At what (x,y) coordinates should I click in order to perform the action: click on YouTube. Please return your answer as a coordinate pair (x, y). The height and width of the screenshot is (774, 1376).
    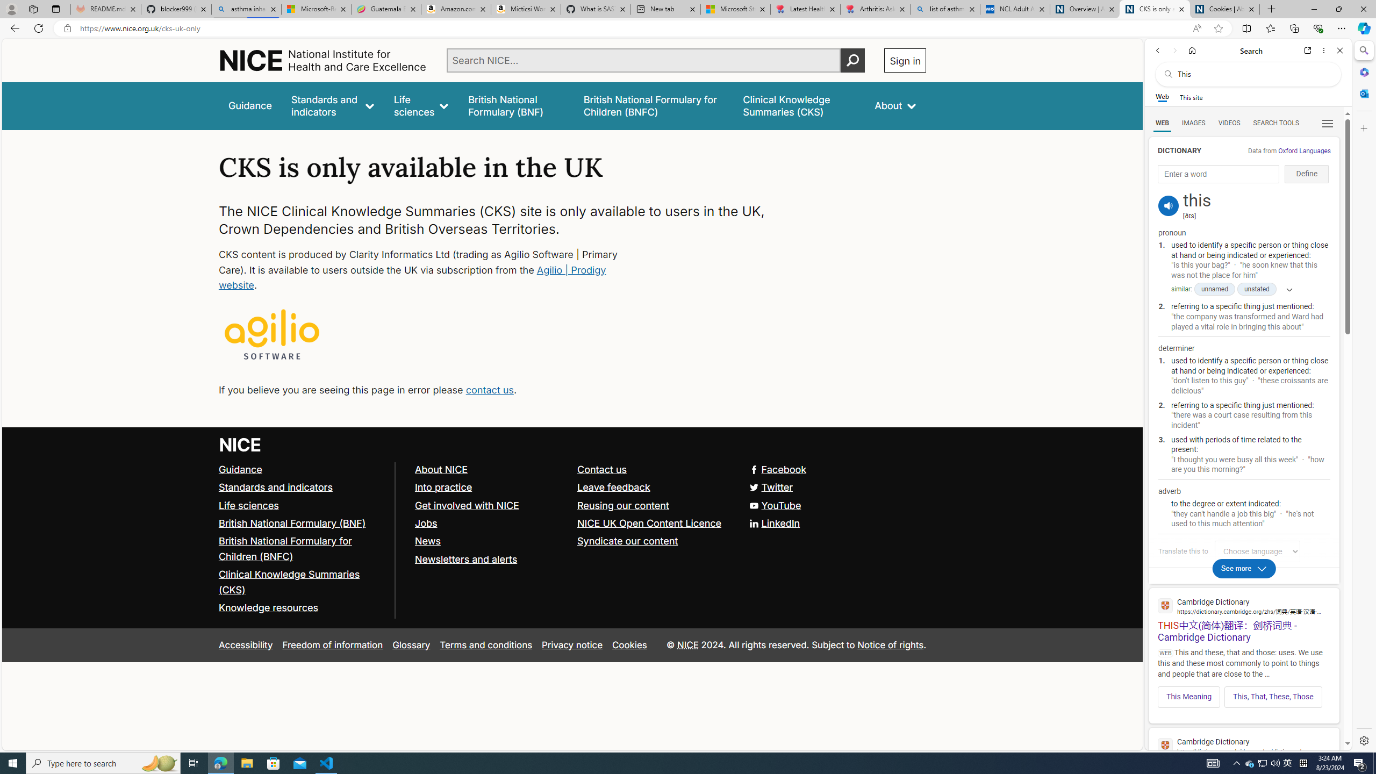
    Looking at the image, I should click on (775, 505).